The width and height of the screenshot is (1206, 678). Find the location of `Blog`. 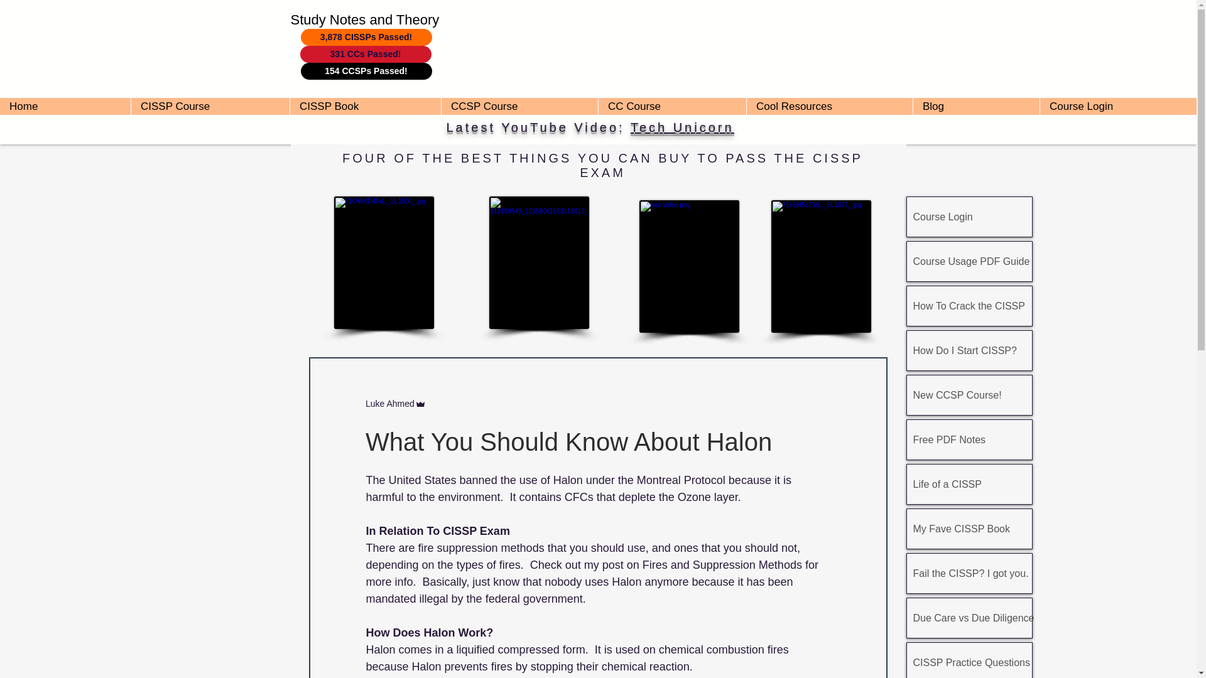

Blog is located at coordinates (976, 105).